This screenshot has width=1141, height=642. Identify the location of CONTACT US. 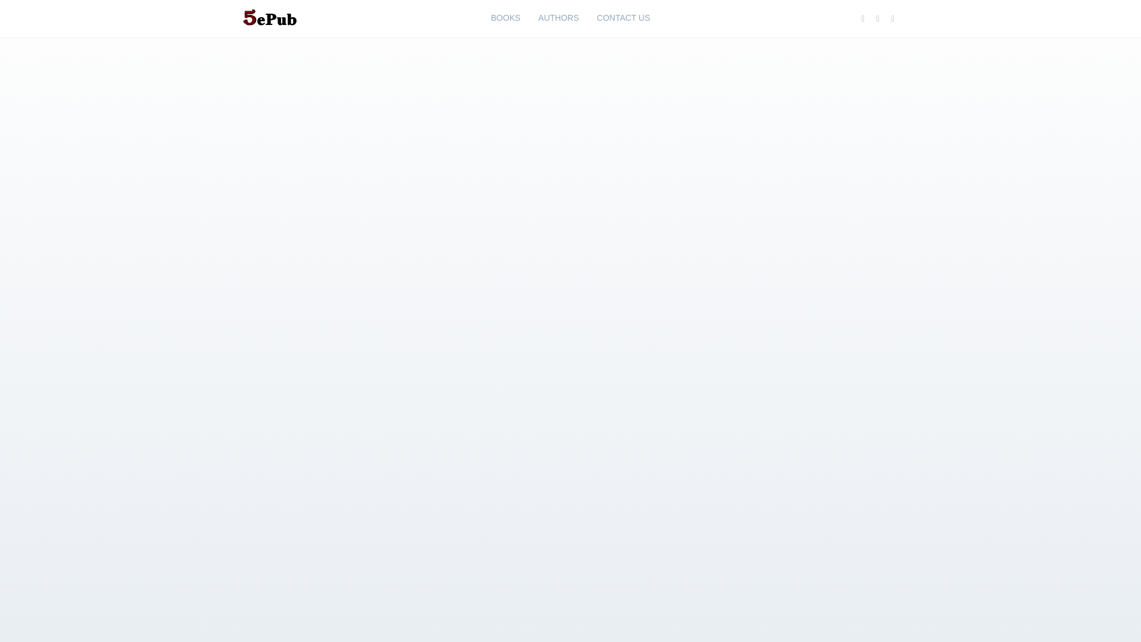
(623, 18).